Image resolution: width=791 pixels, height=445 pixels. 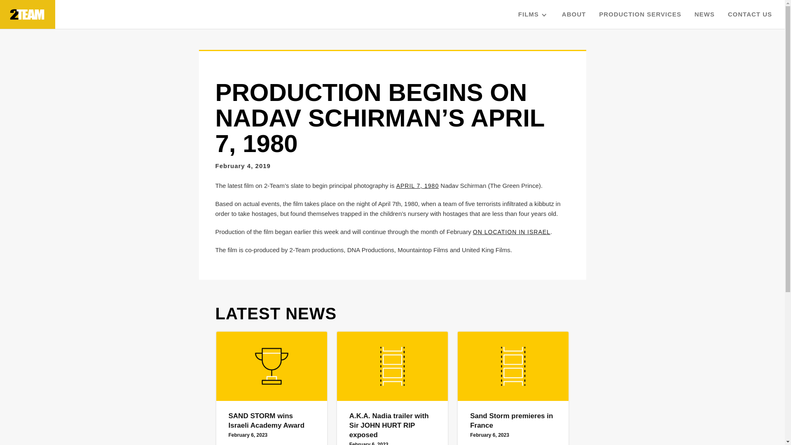 What do you see at coordinates (704, 14) in the screenshot?
I see `NEWS` at bounding box center [704, 14].